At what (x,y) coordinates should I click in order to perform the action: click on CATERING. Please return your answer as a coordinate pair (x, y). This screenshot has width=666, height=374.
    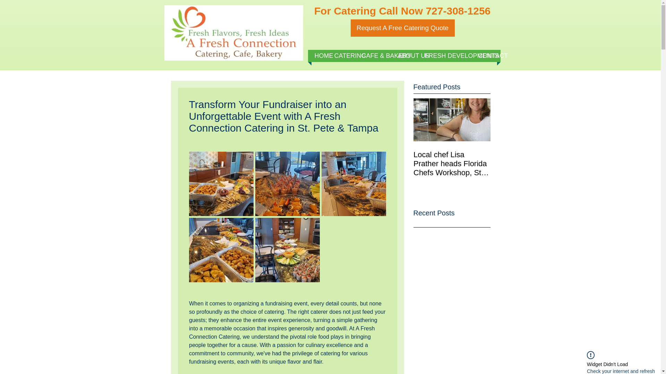
    Looking at the image, I should click on (344, 56).